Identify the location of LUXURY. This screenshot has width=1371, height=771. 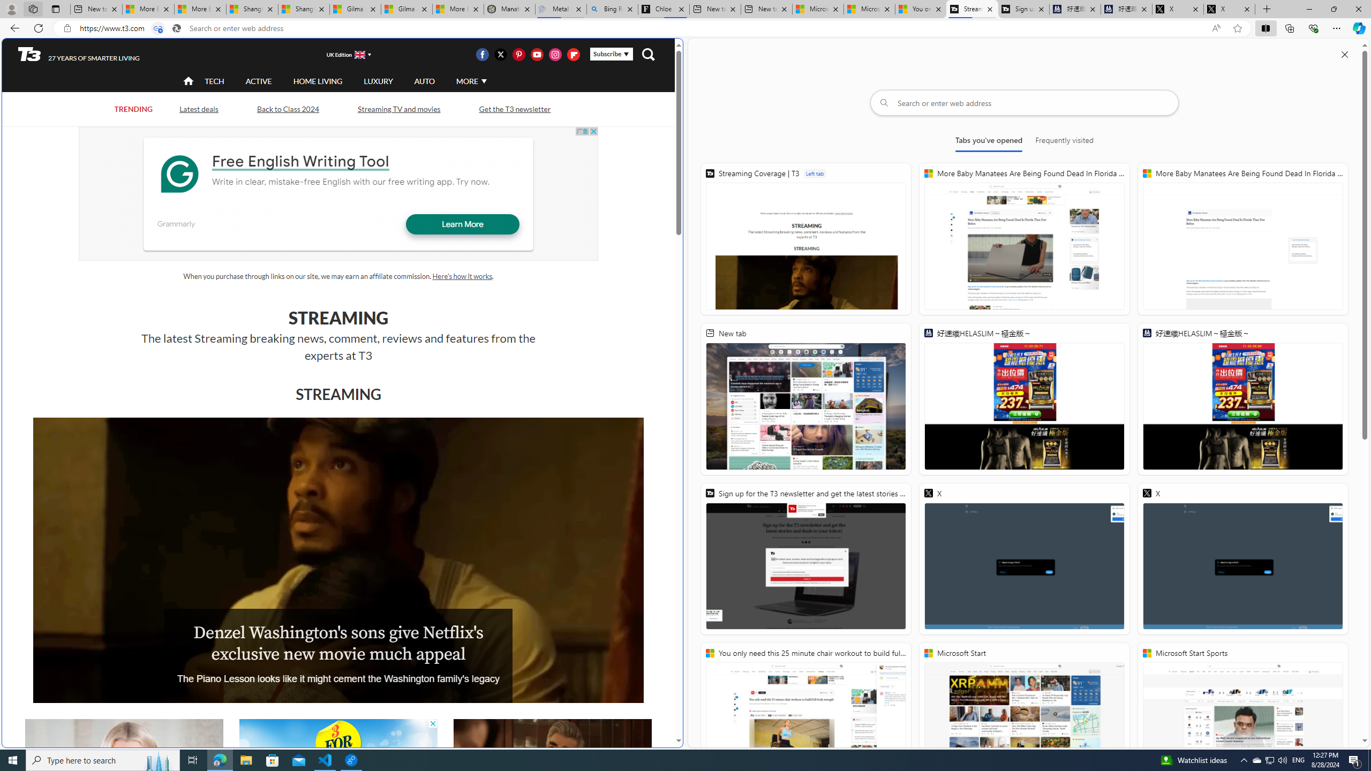
(378, 81).